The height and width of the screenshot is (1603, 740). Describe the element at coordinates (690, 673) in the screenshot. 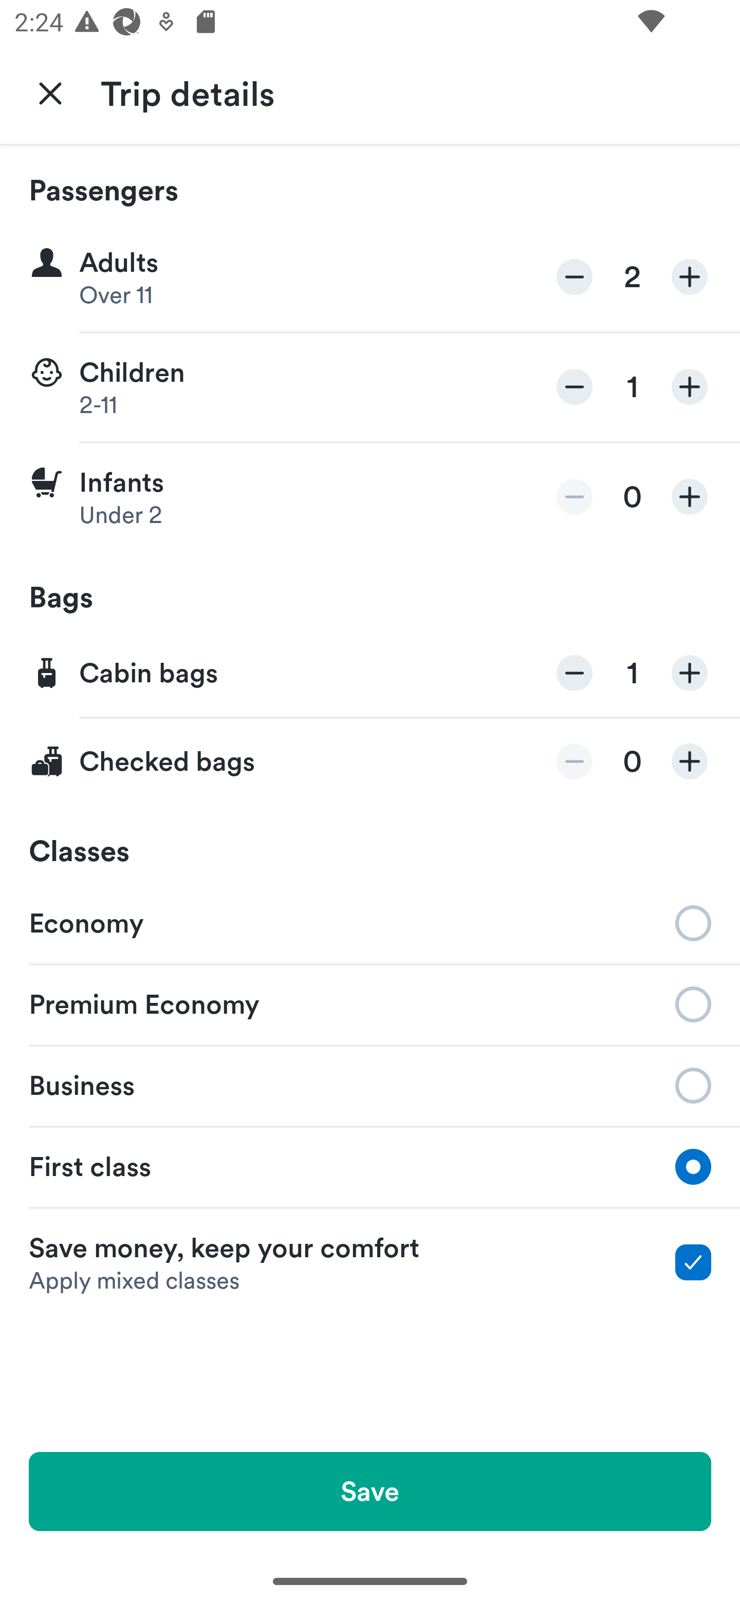

I see `Add` at that location.